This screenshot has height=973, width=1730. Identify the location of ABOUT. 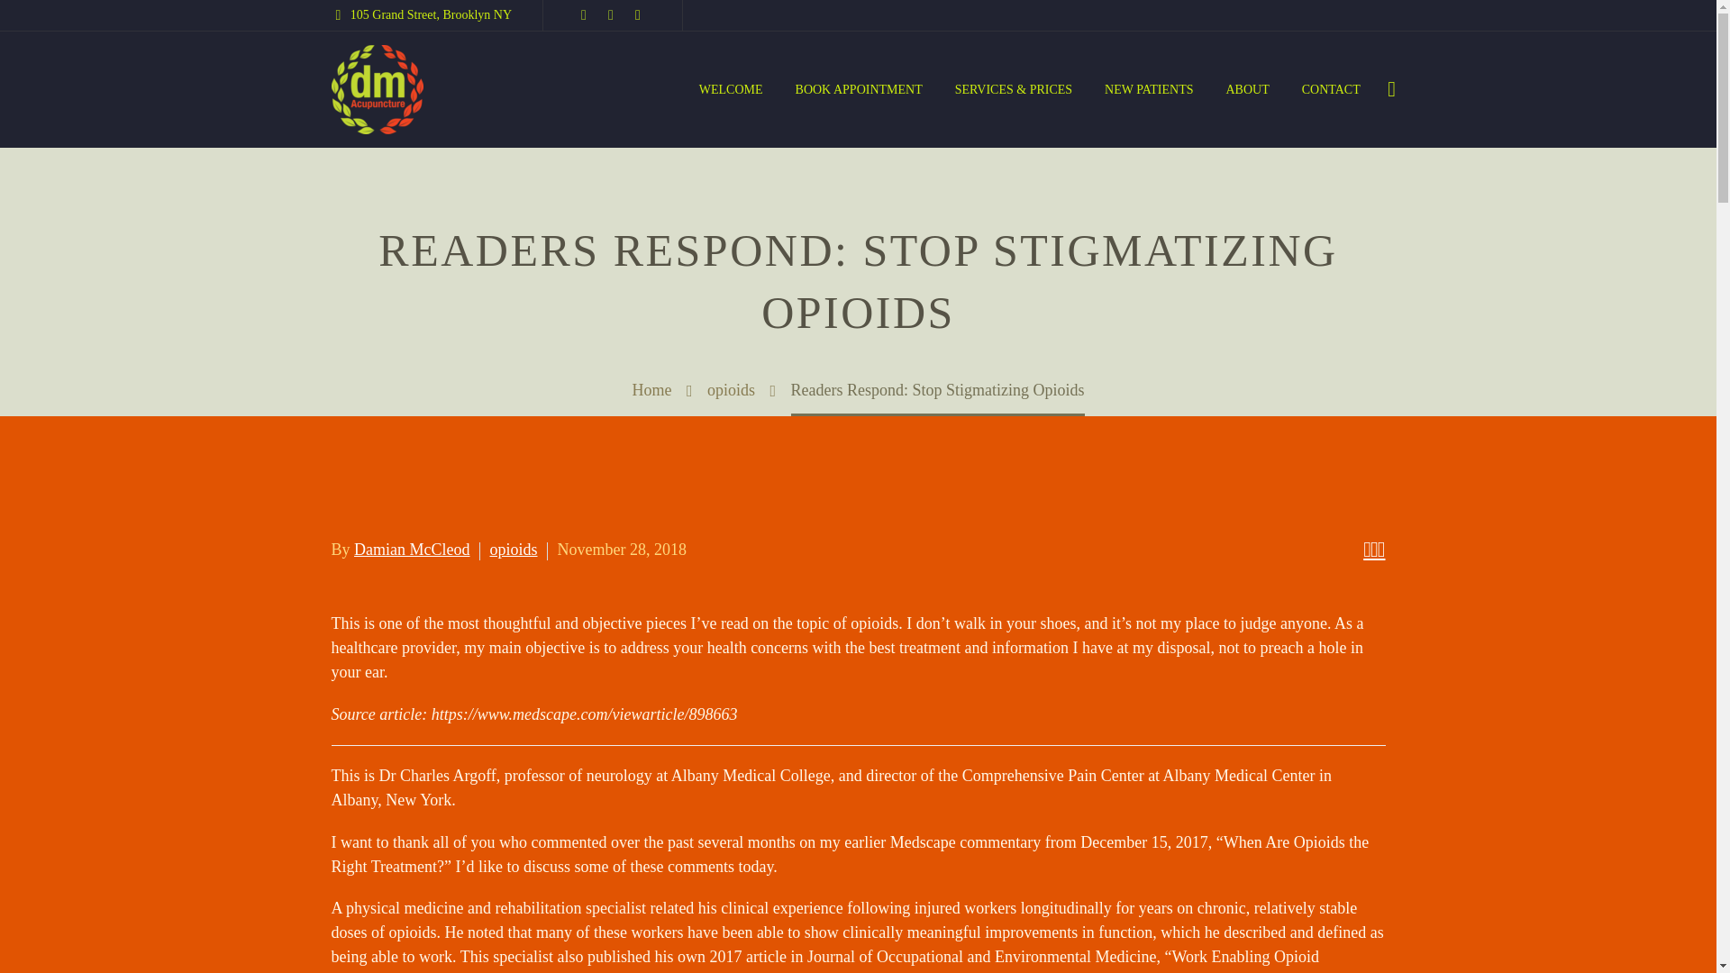
(1247, 90).